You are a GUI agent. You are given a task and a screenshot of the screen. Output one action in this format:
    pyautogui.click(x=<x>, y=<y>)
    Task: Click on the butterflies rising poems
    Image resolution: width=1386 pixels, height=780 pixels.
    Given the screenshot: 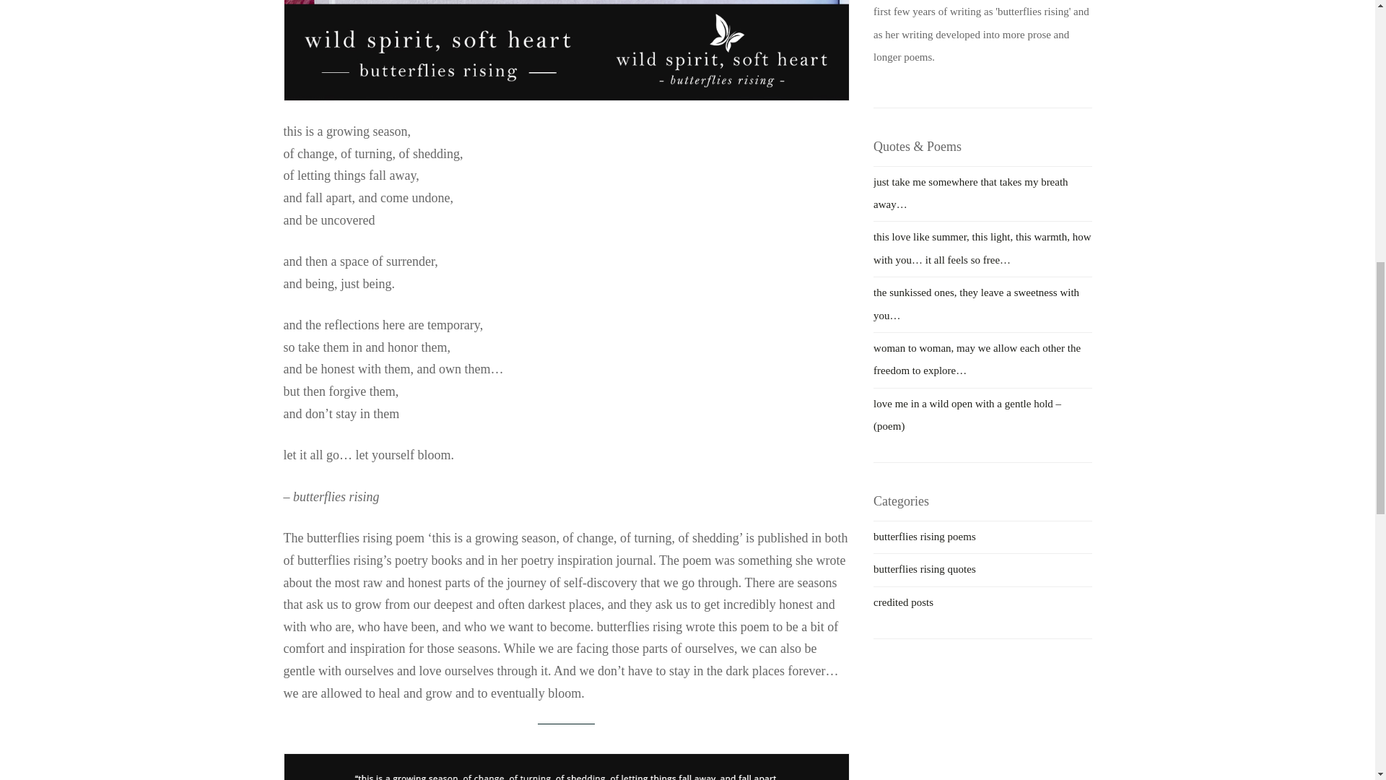 What is the action you would take?
    pyautogui.click(x=924, y=536)
    